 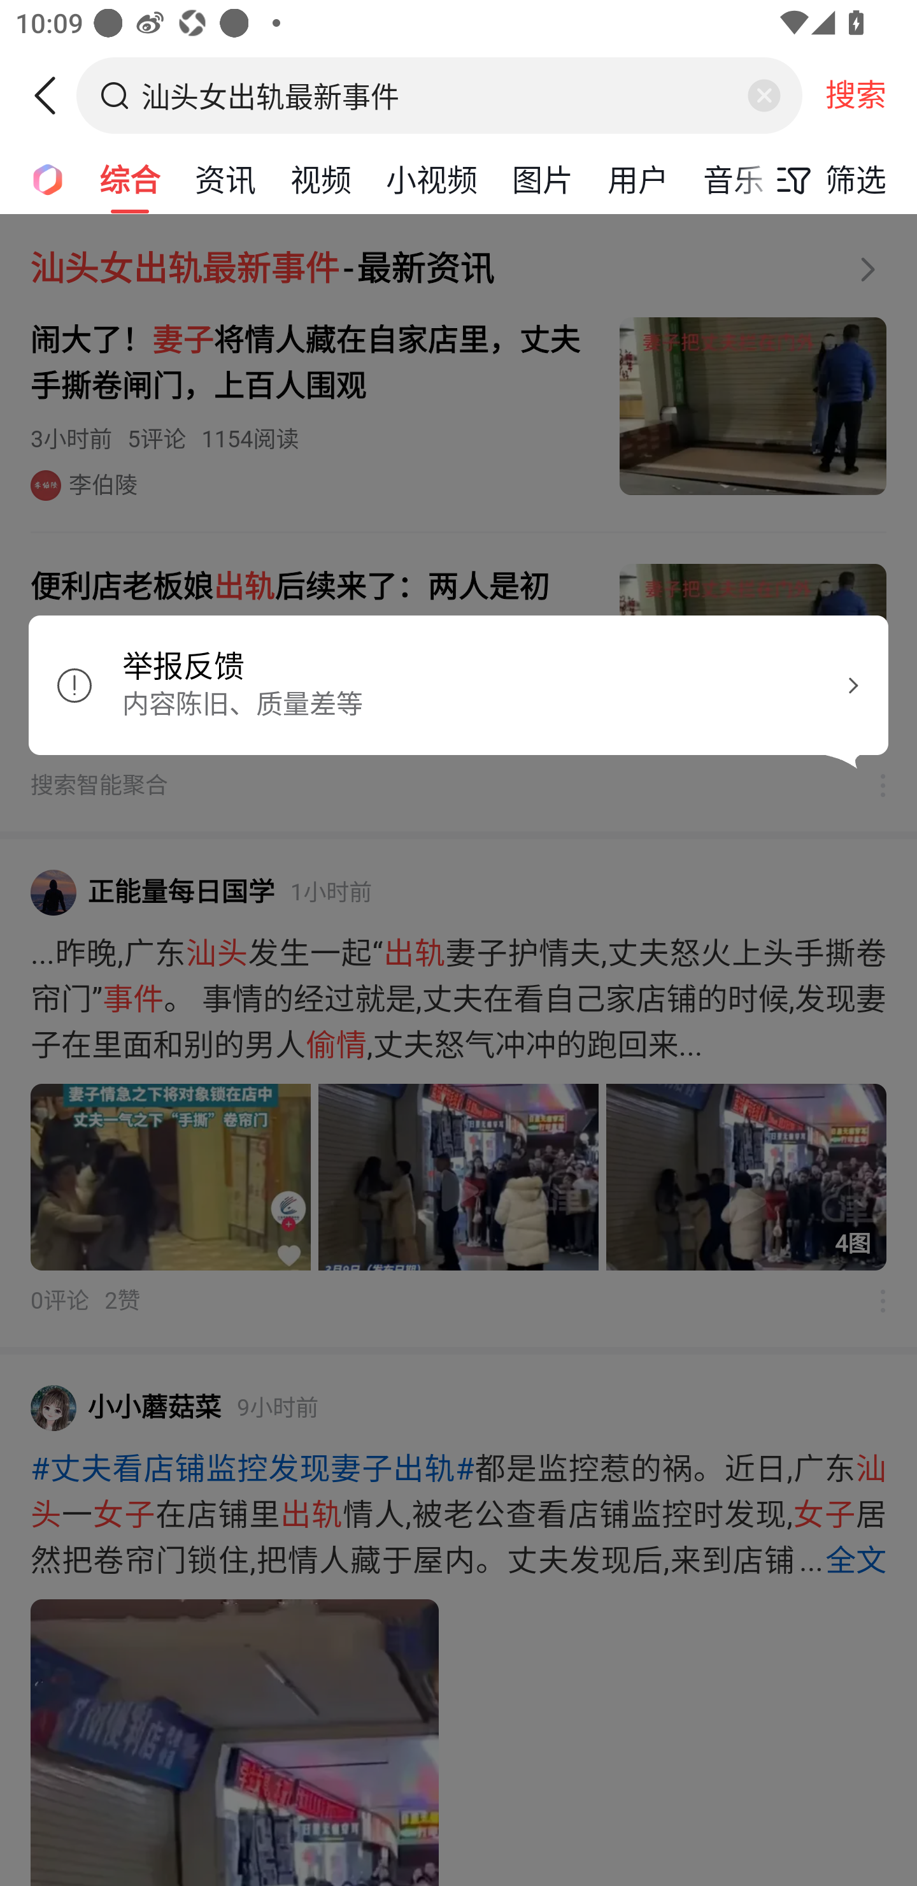 What do you see at coordinates (856, 95) in the screenshot?
I see `搜索` at bounding box center [856, 95].